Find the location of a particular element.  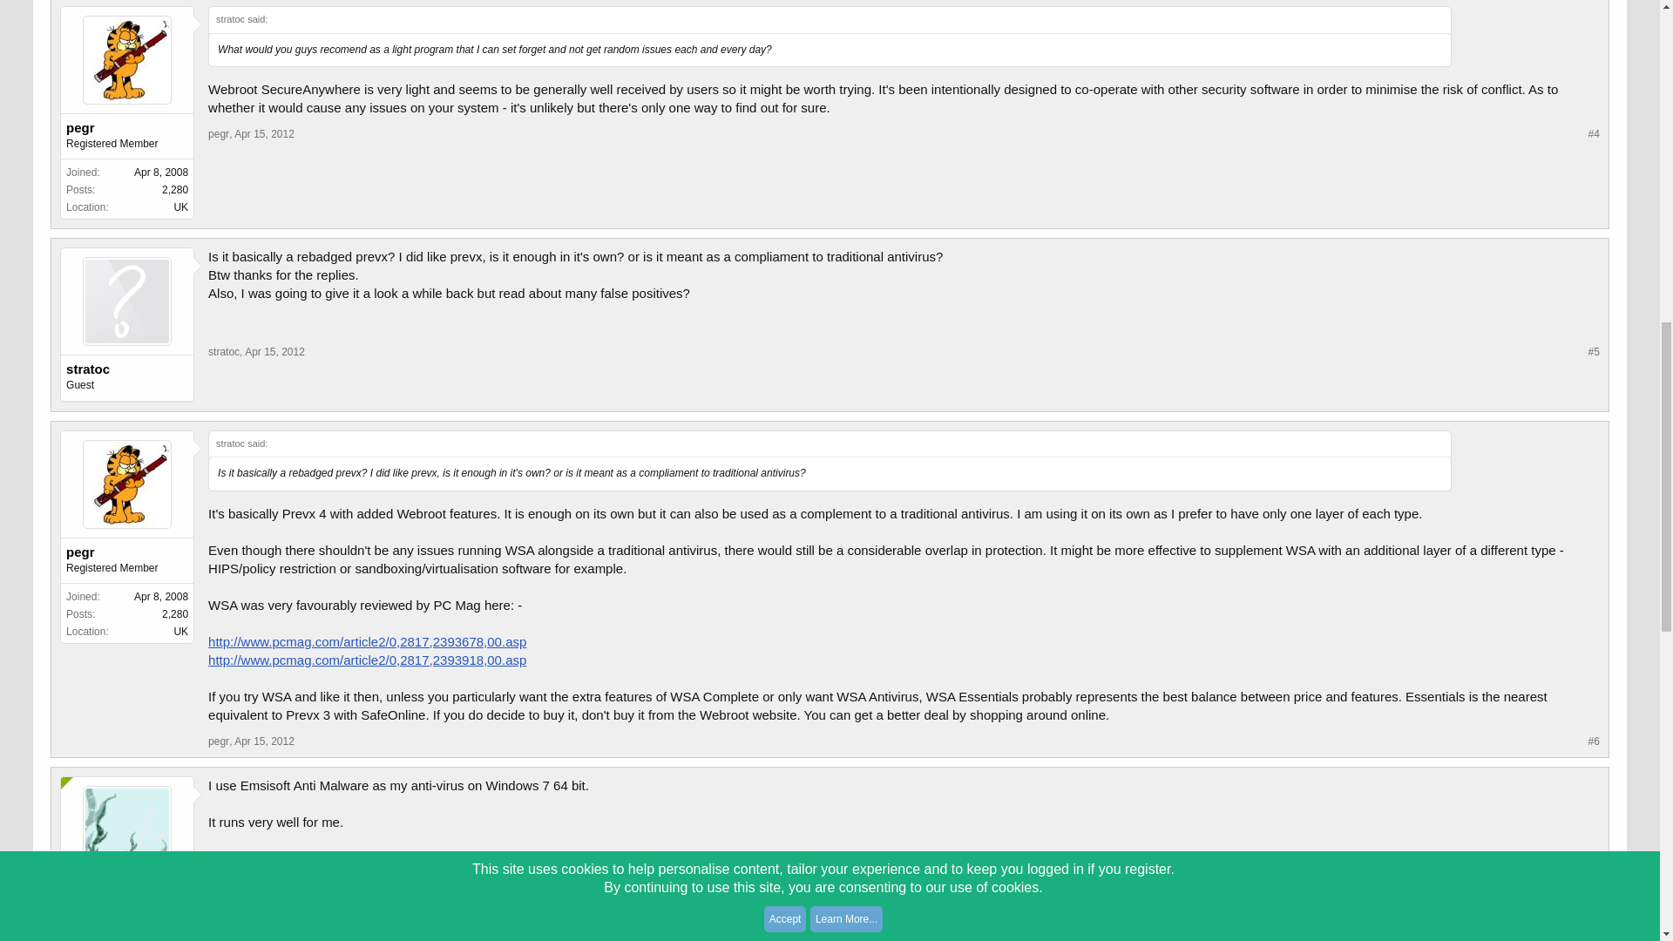

Apr 15, 2012 is located at coordinates (263, 133).